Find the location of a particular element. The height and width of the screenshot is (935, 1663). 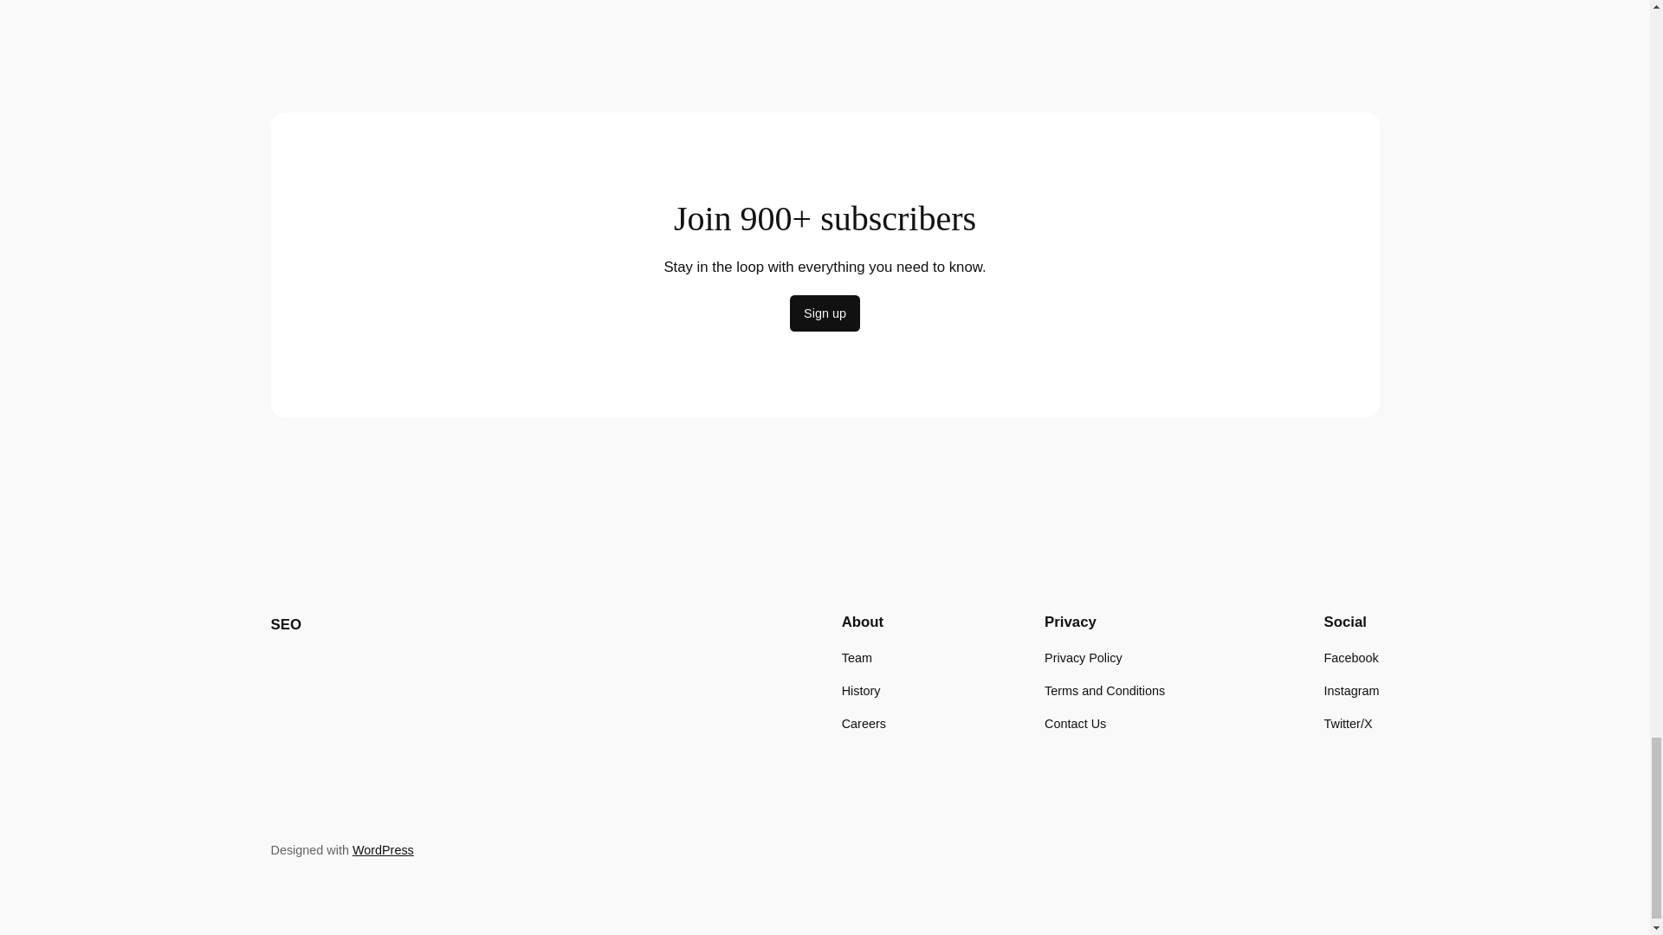

Contact Us is located at coordinates (1074, 724).